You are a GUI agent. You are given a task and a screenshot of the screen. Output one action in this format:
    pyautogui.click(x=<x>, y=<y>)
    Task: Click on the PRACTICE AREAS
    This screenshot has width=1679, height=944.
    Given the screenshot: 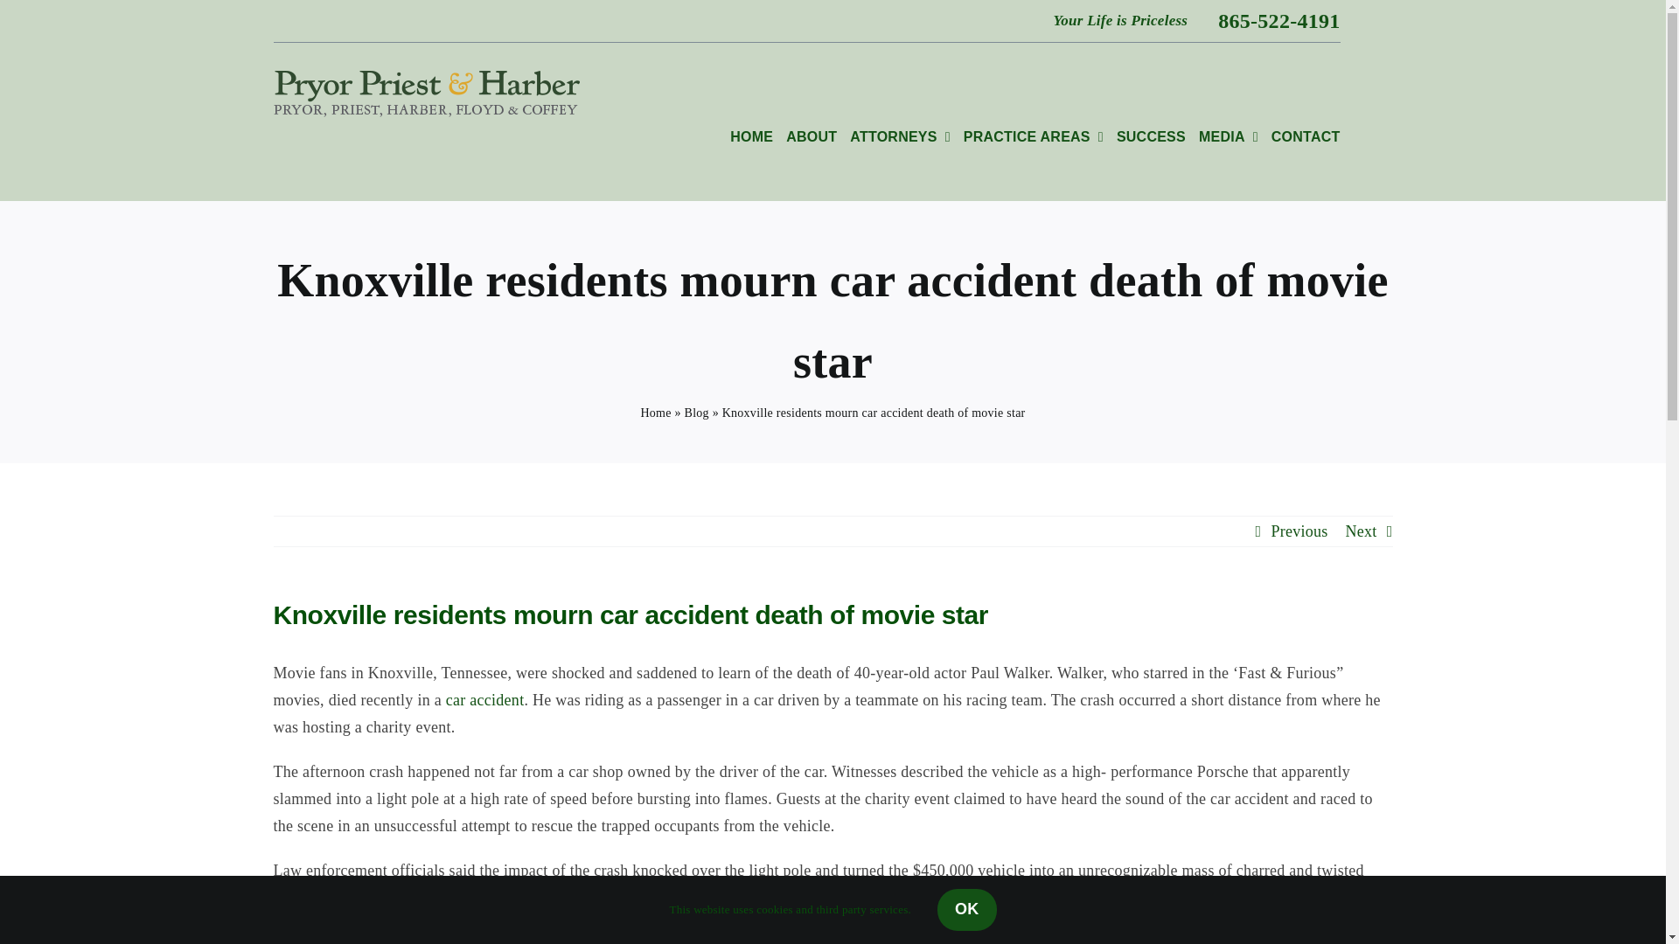 What is the action you would take?
    pyautogui.click(x=1034, y=121)
    